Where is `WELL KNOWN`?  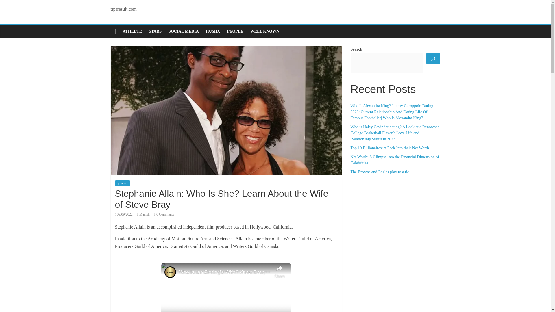 WELL KNOWN is located at coordinates (265, 31).